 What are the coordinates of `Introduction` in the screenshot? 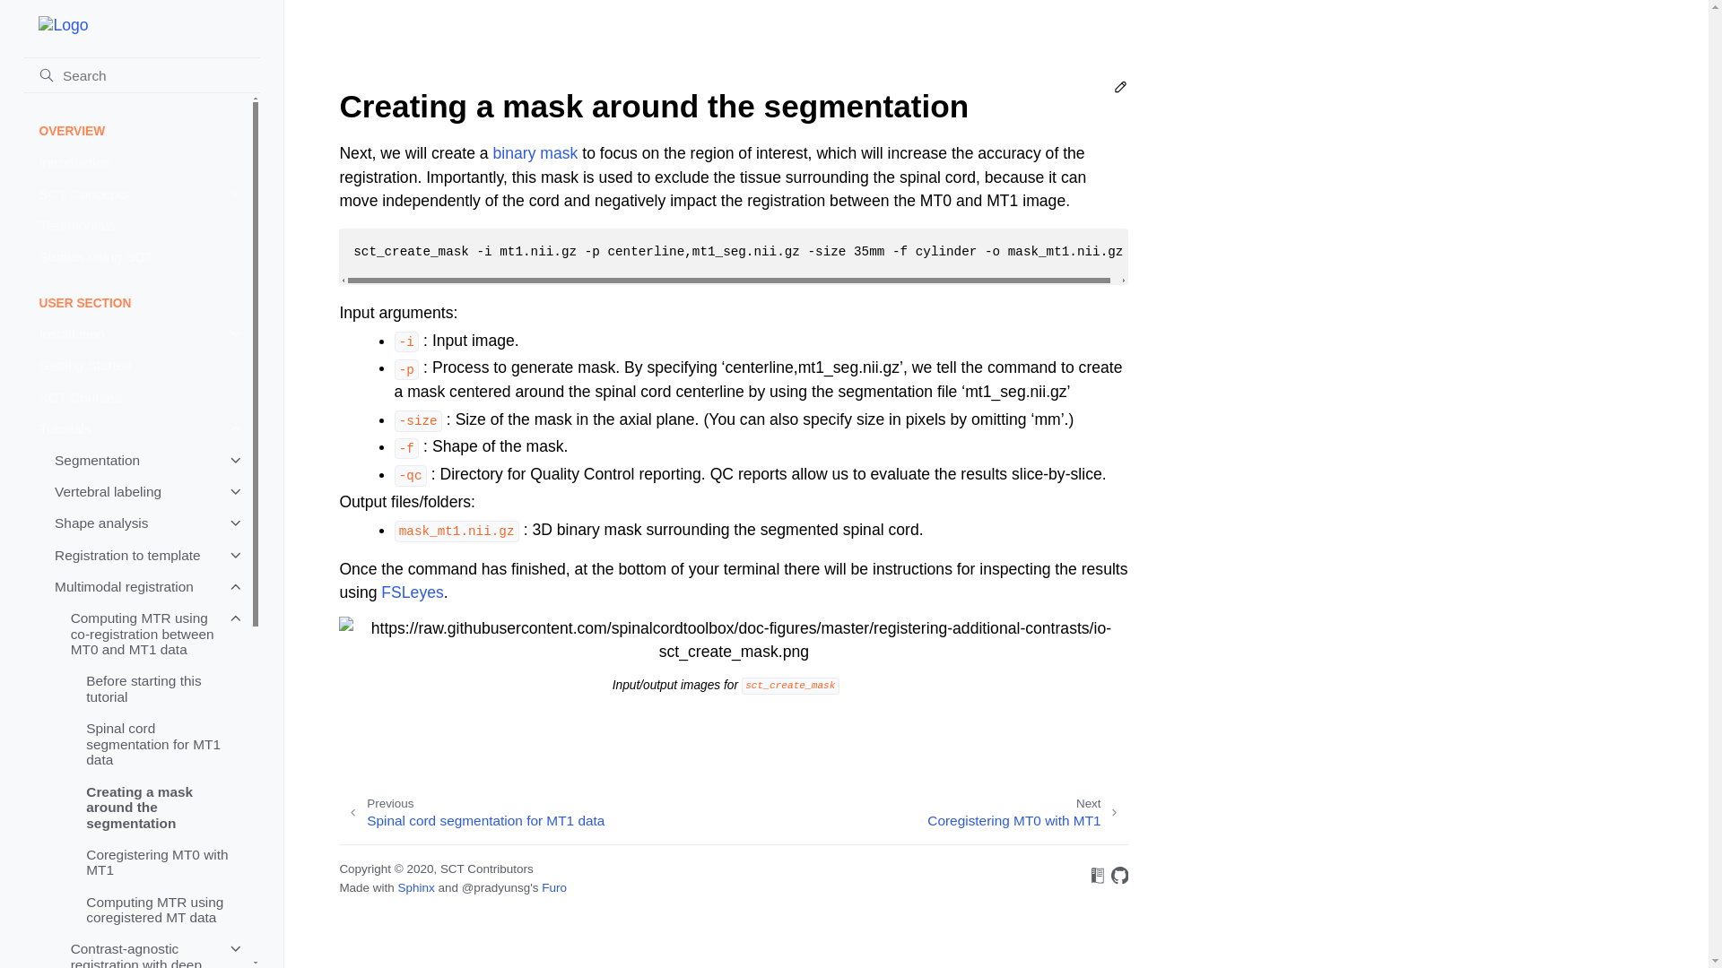 It's located at (137, 162).